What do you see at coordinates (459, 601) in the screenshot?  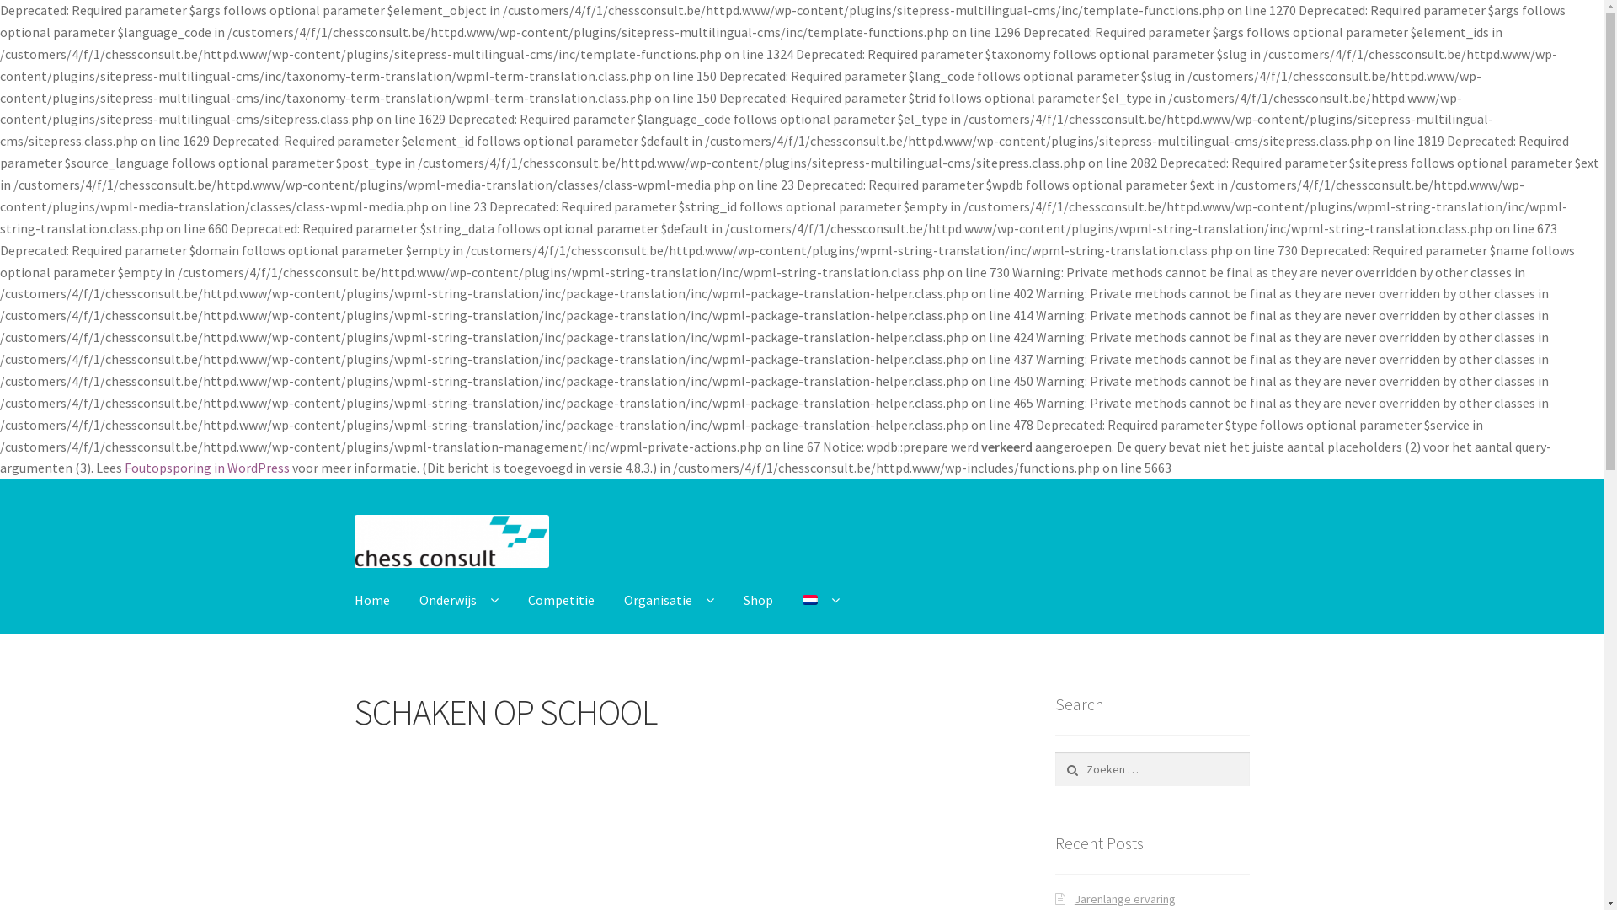 I see `Onderwijs` at bounding box center [459, 601].